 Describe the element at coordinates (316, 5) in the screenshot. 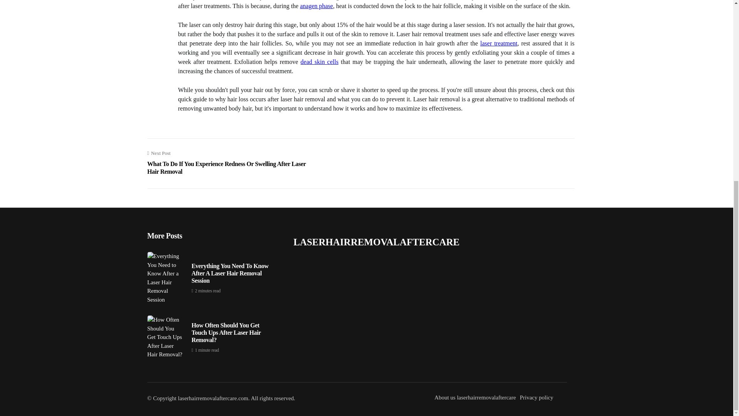

I see `anagen phase` at that location.